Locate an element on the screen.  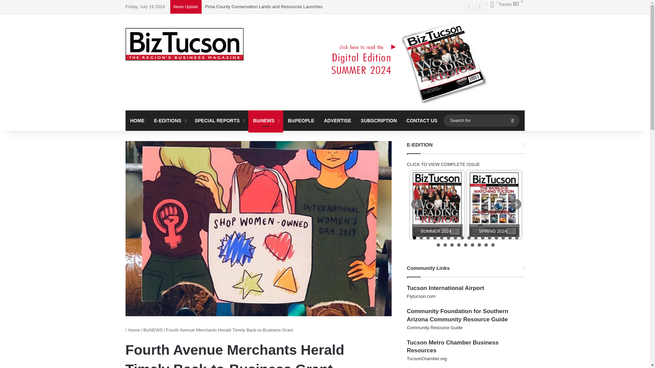
E-EDITIONS is located at coordinates (169, 121).